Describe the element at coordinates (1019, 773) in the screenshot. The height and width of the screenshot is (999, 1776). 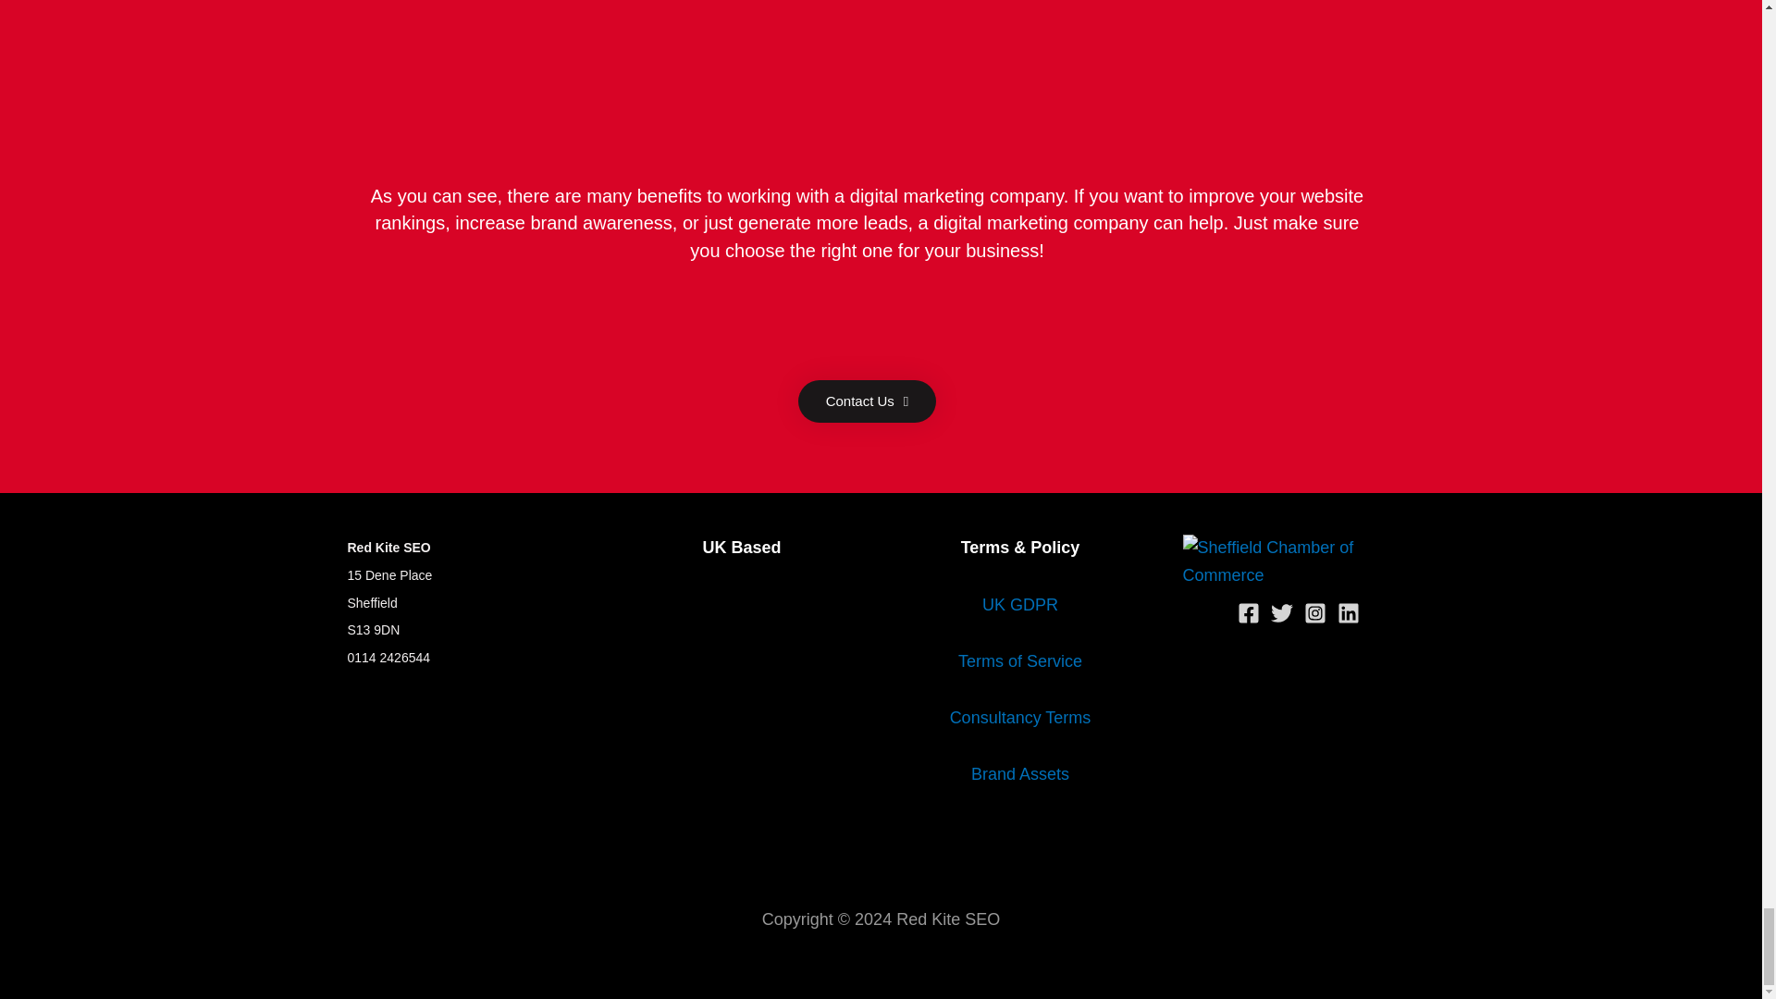
I see `Red Kite SEO Branding` at that location.